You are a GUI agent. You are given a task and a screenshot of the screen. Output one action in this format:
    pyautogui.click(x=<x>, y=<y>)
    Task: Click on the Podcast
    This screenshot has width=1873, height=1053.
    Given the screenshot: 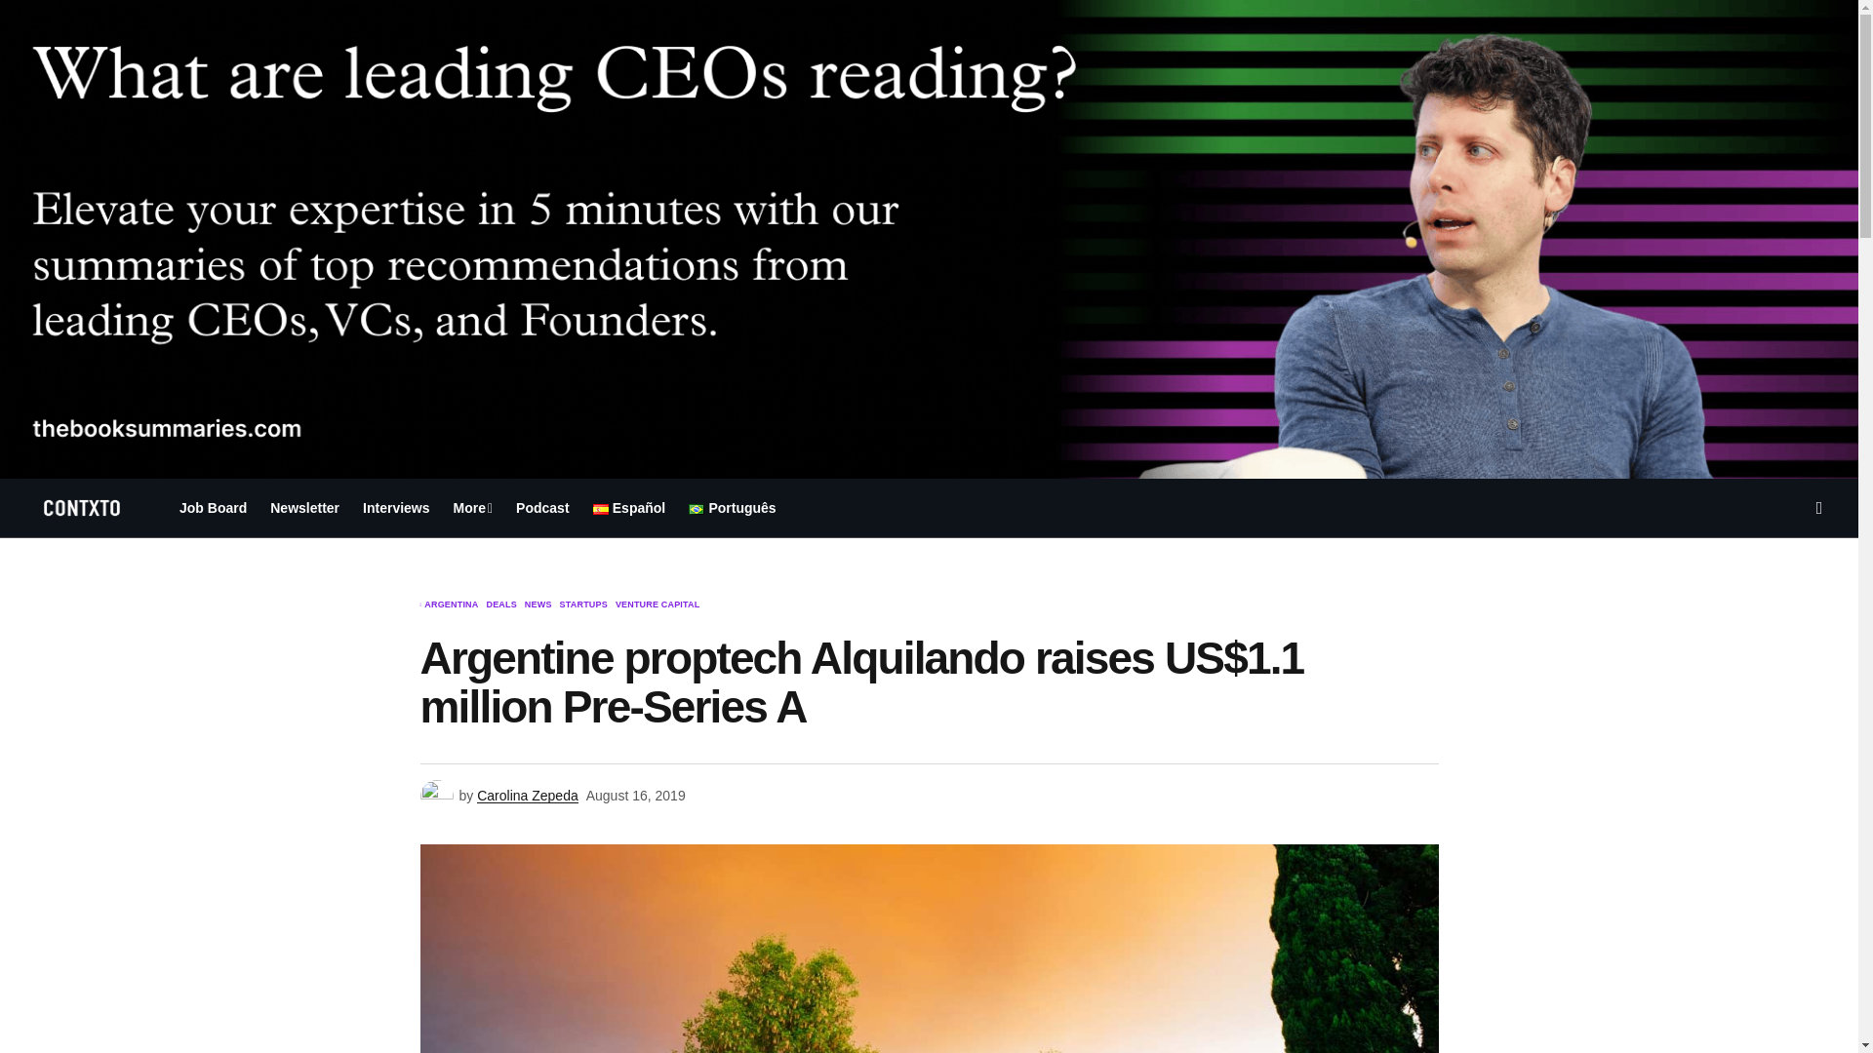 What is the action you would take?
    pyautogui.click(x=542, y=507)
    